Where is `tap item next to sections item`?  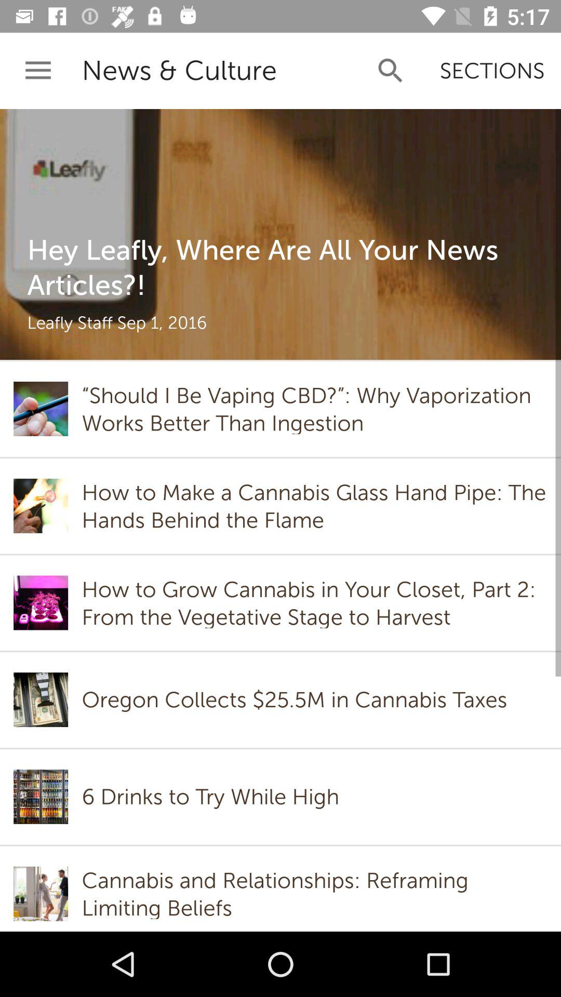 tap item next to sections item is located at coordinates (391, 71).